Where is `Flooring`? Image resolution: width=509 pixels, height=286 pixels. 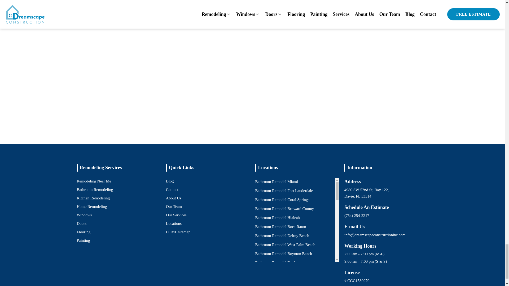 Flooring is located at coordinates (84, 232).